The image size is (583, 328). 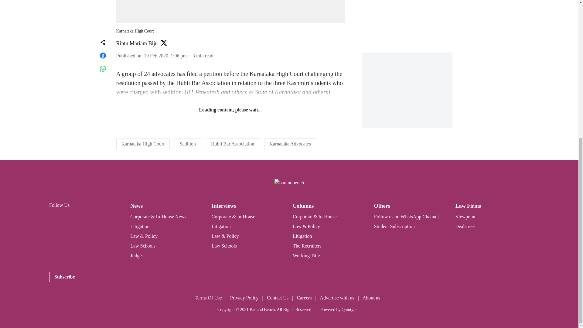 What do you see at coordinates (290, 144) in the screenshot?
I see `Karnataka Advocates` at bounding box center [290, 144].